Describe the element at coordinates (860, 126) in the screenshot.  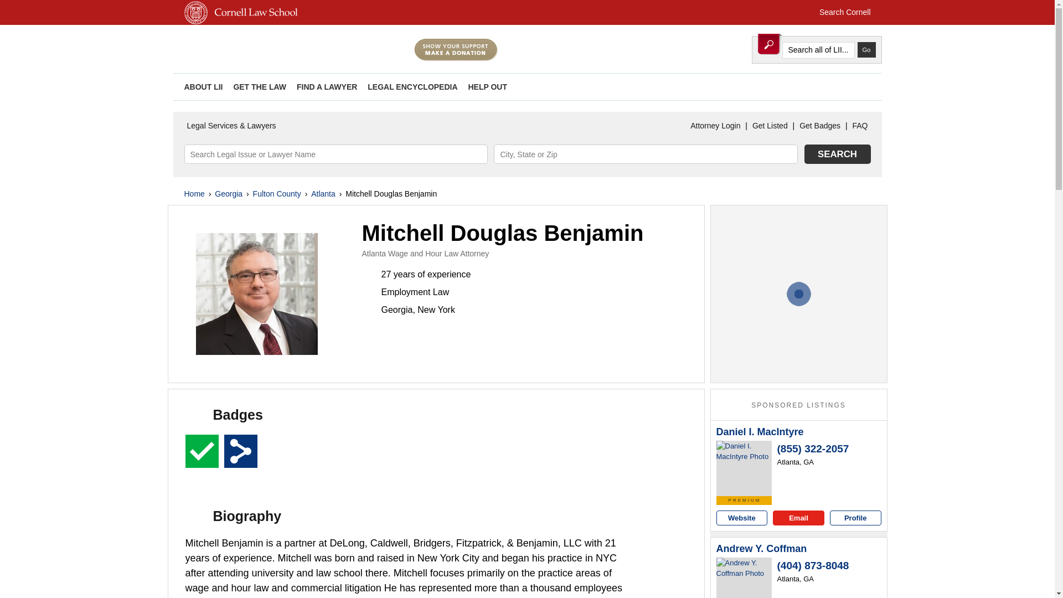
I see `FAQ` at that location.